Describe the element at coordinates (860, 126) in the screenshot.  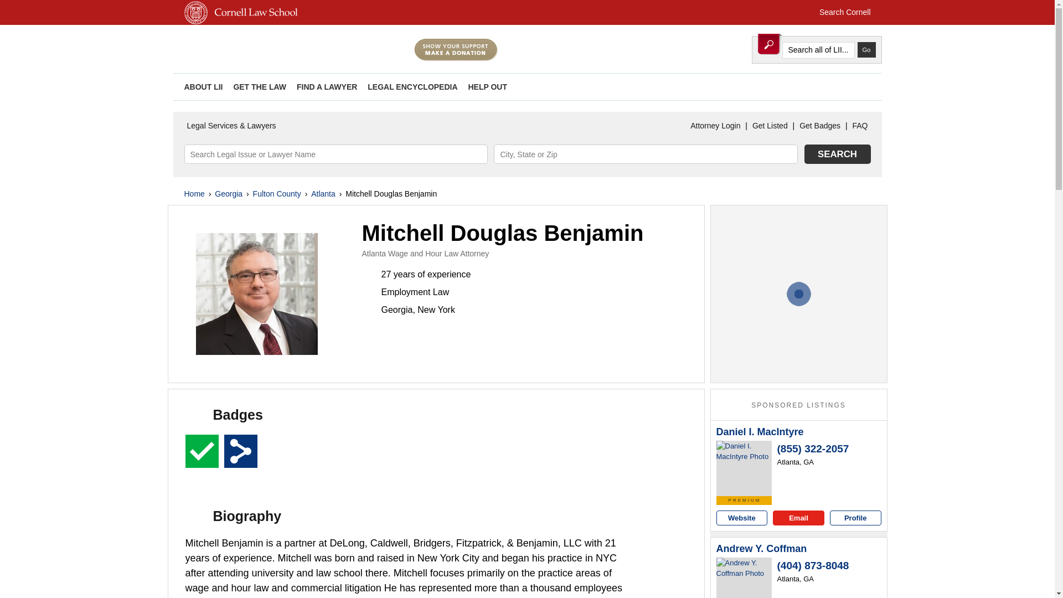
I see `FAQ` at that location.